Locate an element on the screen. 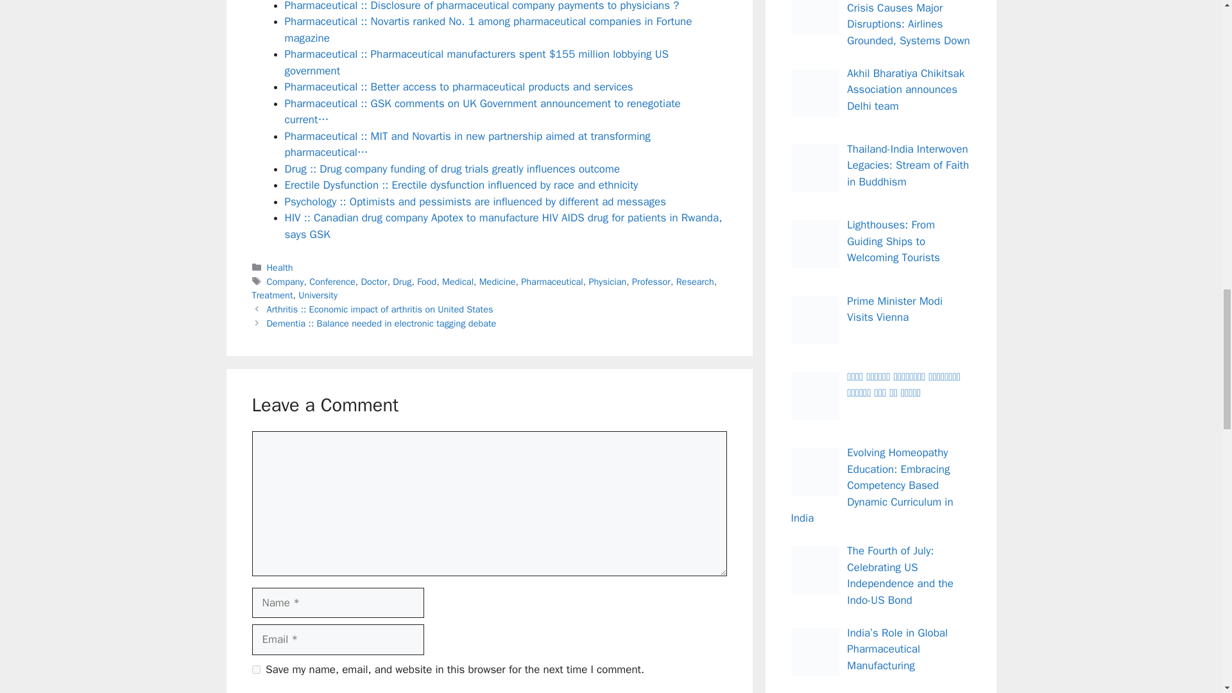 This screenshot has width=1232, height=693. Drug is located at coordinates (402, 281).